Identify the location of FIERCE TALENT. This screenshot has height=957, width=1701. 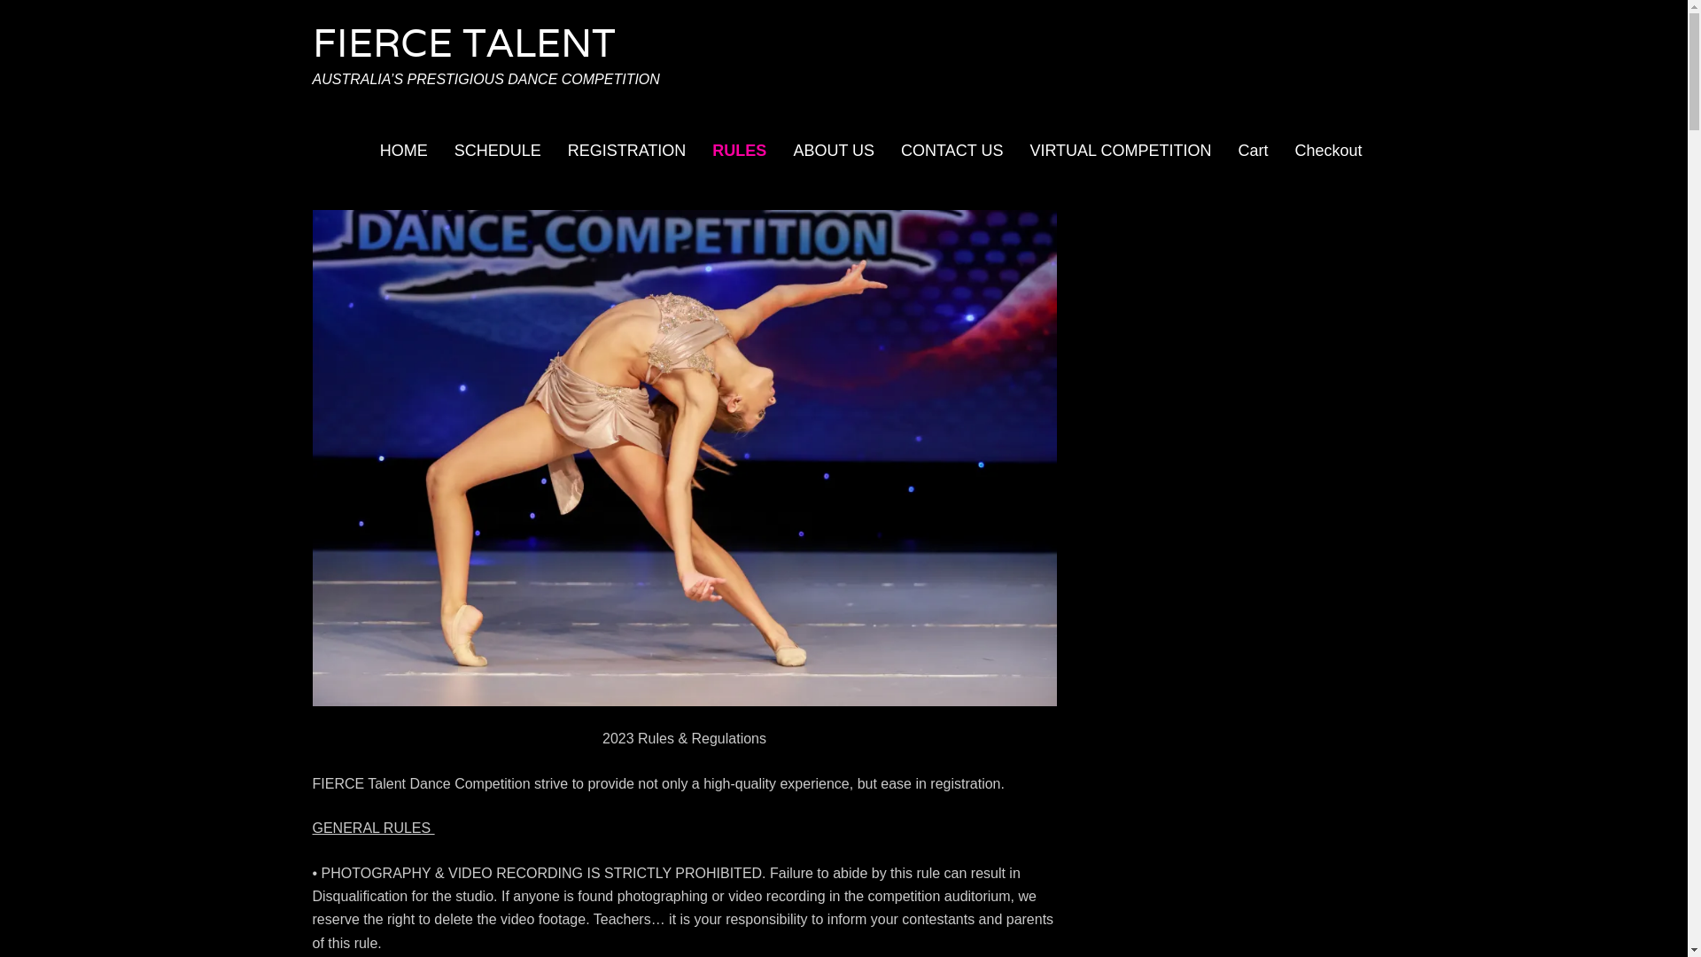
(463, 43).